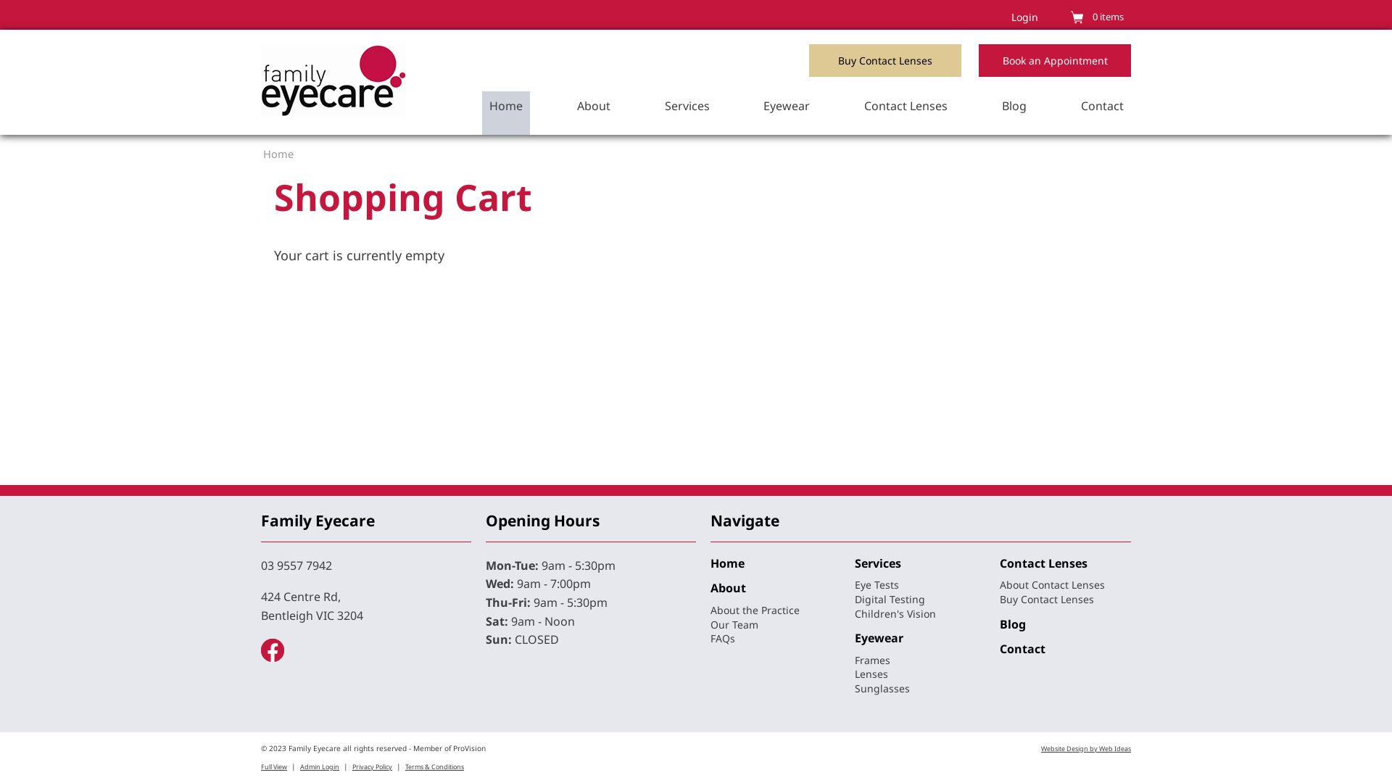  I want to click on Contact, so click(1102, 113).